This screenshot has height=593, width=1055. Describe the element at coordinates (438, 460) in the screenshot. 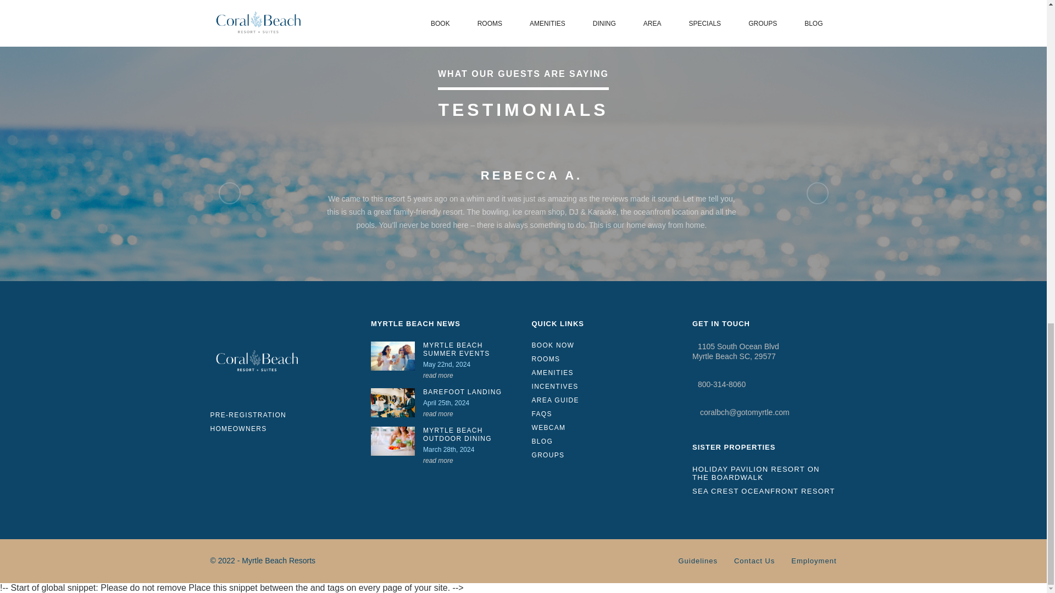

I see `read more` at that location.